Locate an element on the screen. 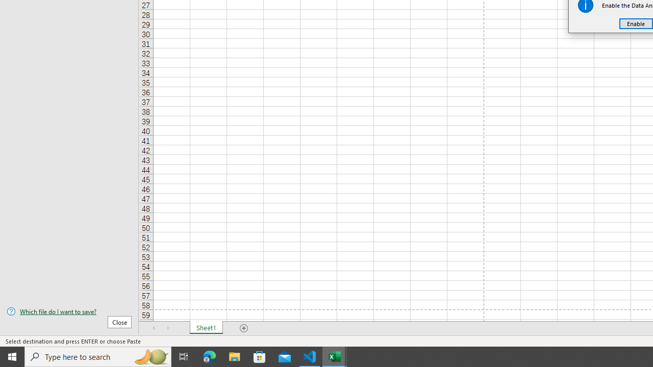  Excel - 2 running windows is located at coordinates (335, 357).